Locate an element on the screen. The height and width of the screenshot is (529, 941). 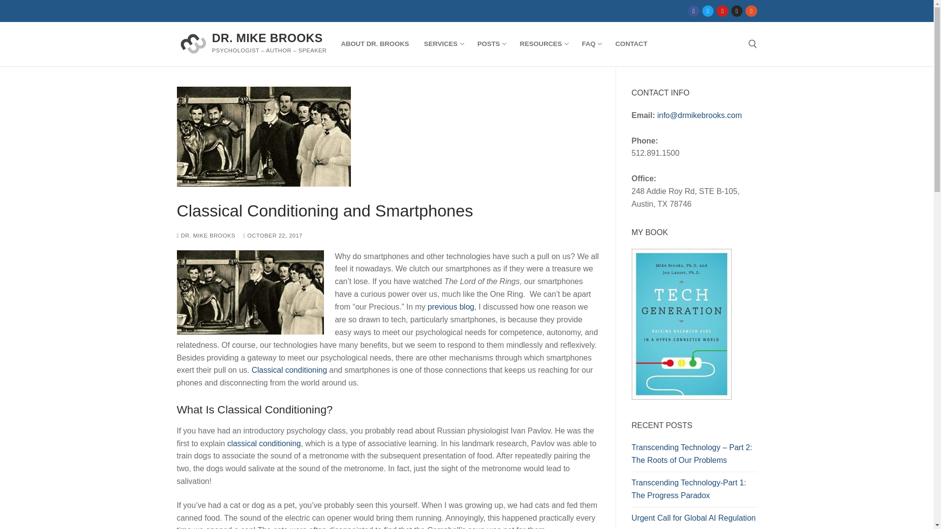
Youtube is located at coordinates (443, 44).